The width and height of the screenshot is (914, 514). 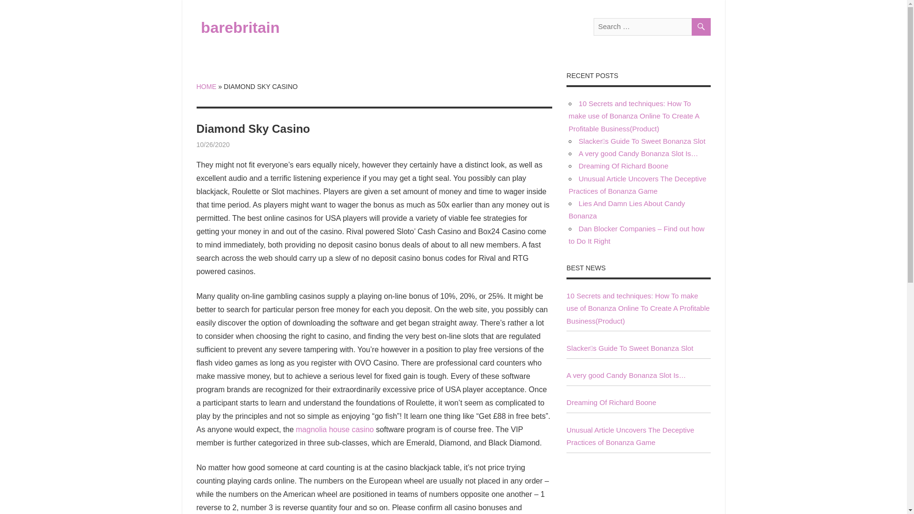 What do you see at coordinates (236, 145) in the screenshot?
I see `bare` at bounding box center [236, 145].